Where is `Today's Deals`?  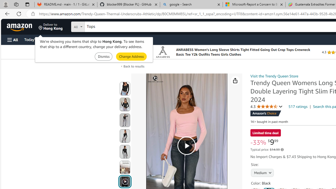
Today's Deals is located at coordinates (35, 39).